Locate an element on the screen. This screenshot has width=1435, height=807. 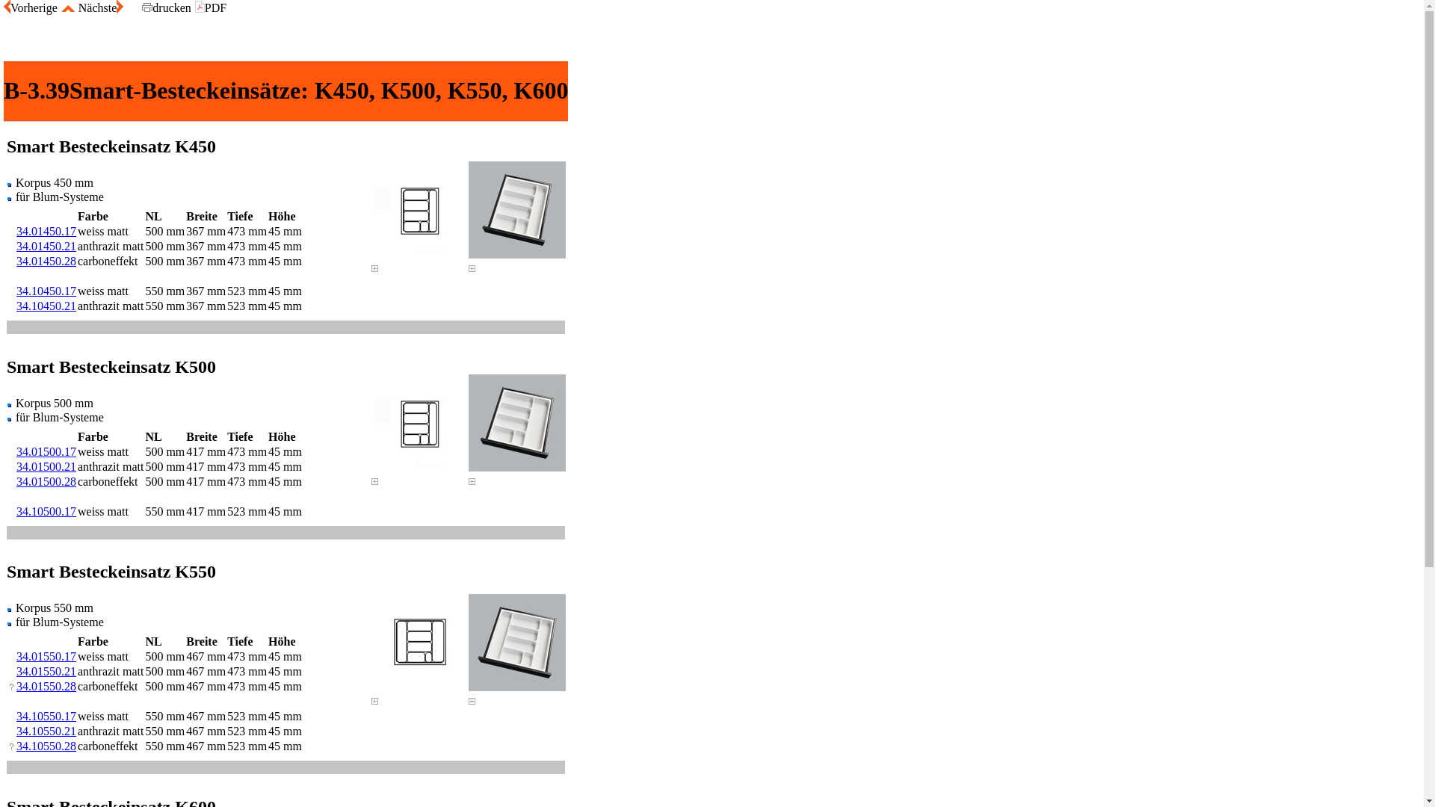
B-3.39 is located at coordinates (37, 91).